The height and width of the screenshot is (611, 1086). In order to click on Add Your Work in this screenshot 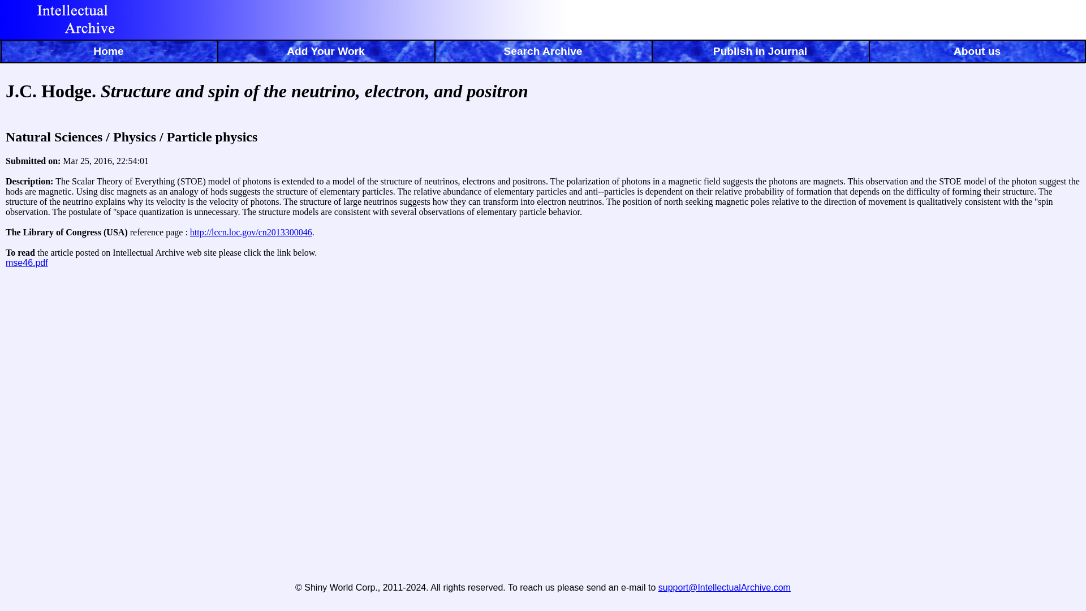, I will do `click(326, 53)`.